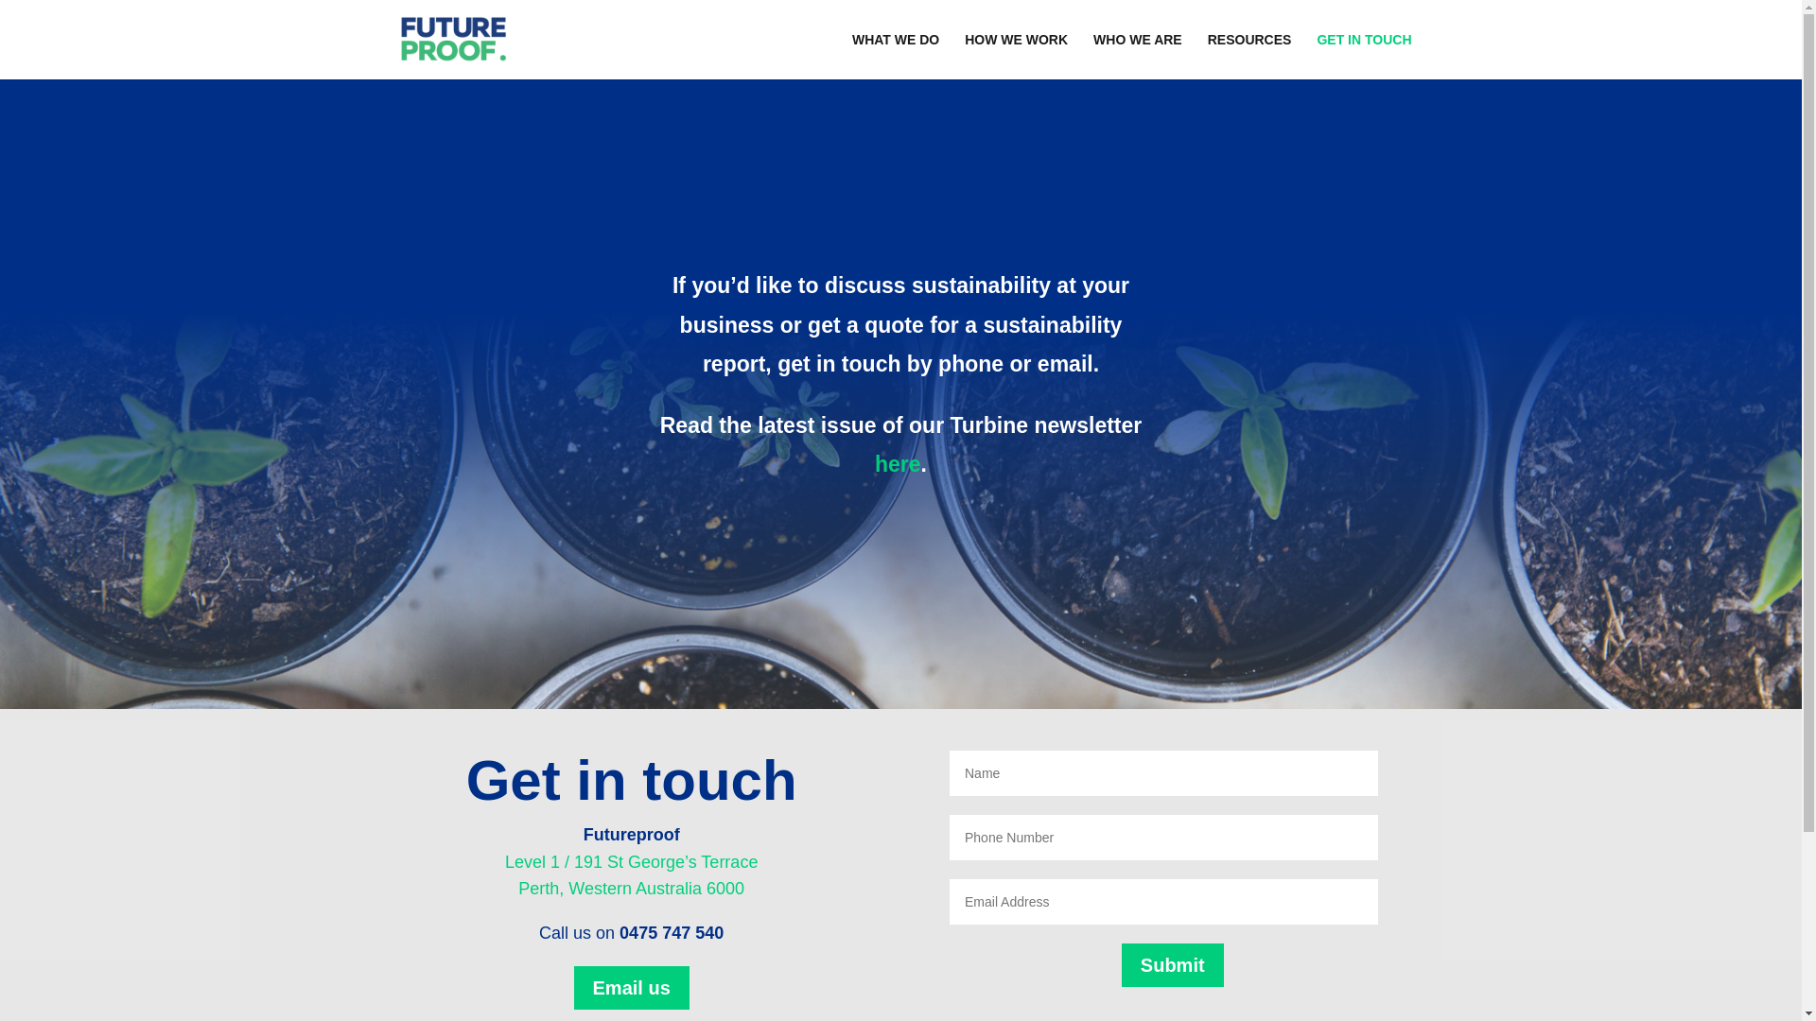 The image size is (1816, 1021). I want to click on WHAT WE DO, so click(896, 57).